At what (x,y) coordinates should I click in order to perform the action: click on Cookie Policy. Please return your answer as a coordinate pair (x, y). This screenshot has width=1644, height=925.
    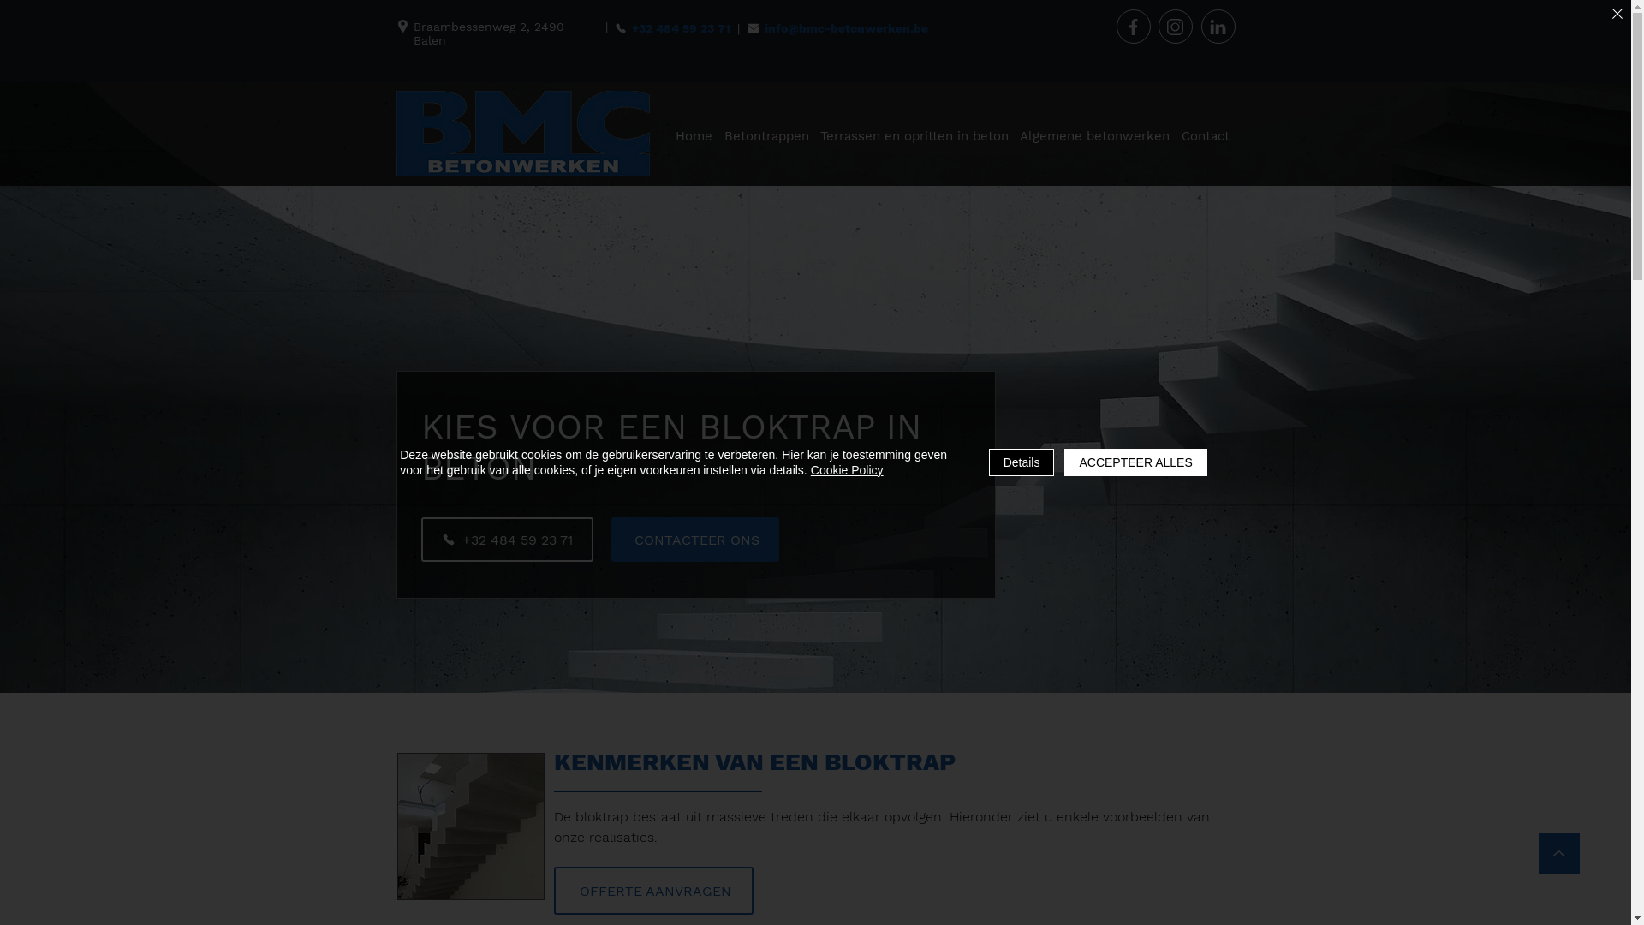
    Looking at the image, I should click on (848, 470).